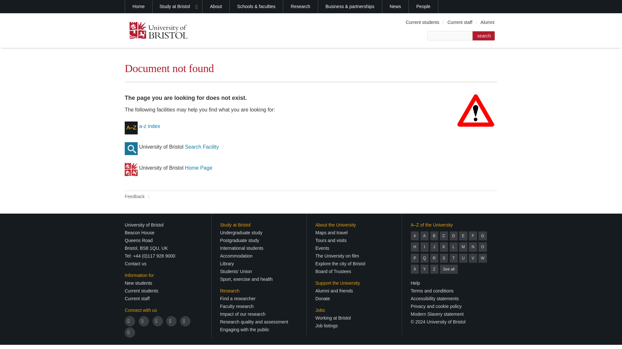  I want to click on Study at Bristol, so click(178, 6).